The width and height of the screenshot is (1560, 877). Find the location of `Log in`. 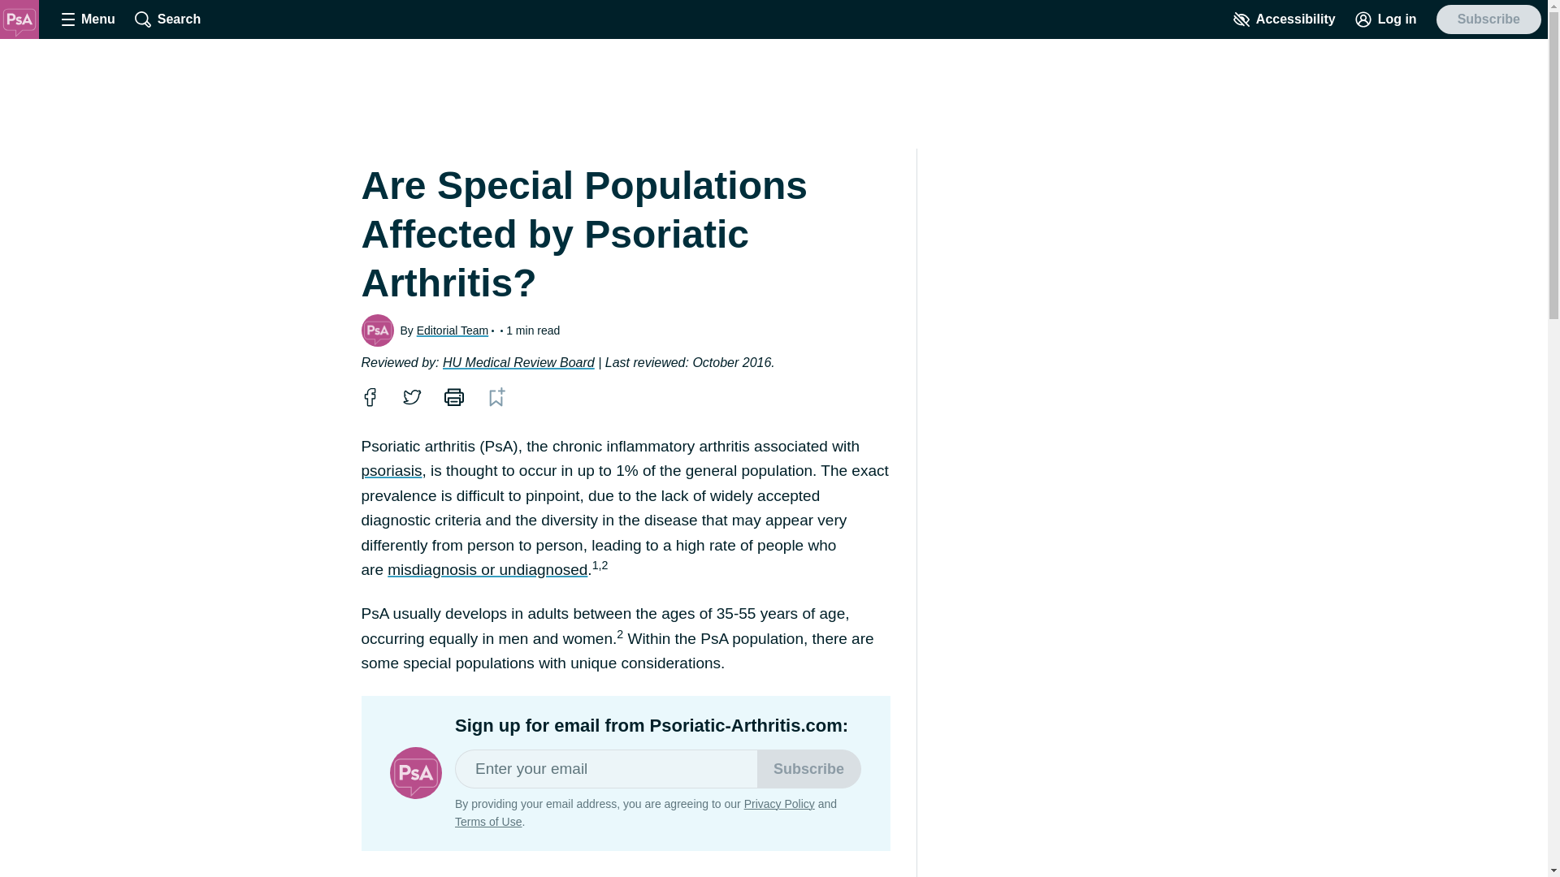

Log in is located at coordinates (1386, 19).